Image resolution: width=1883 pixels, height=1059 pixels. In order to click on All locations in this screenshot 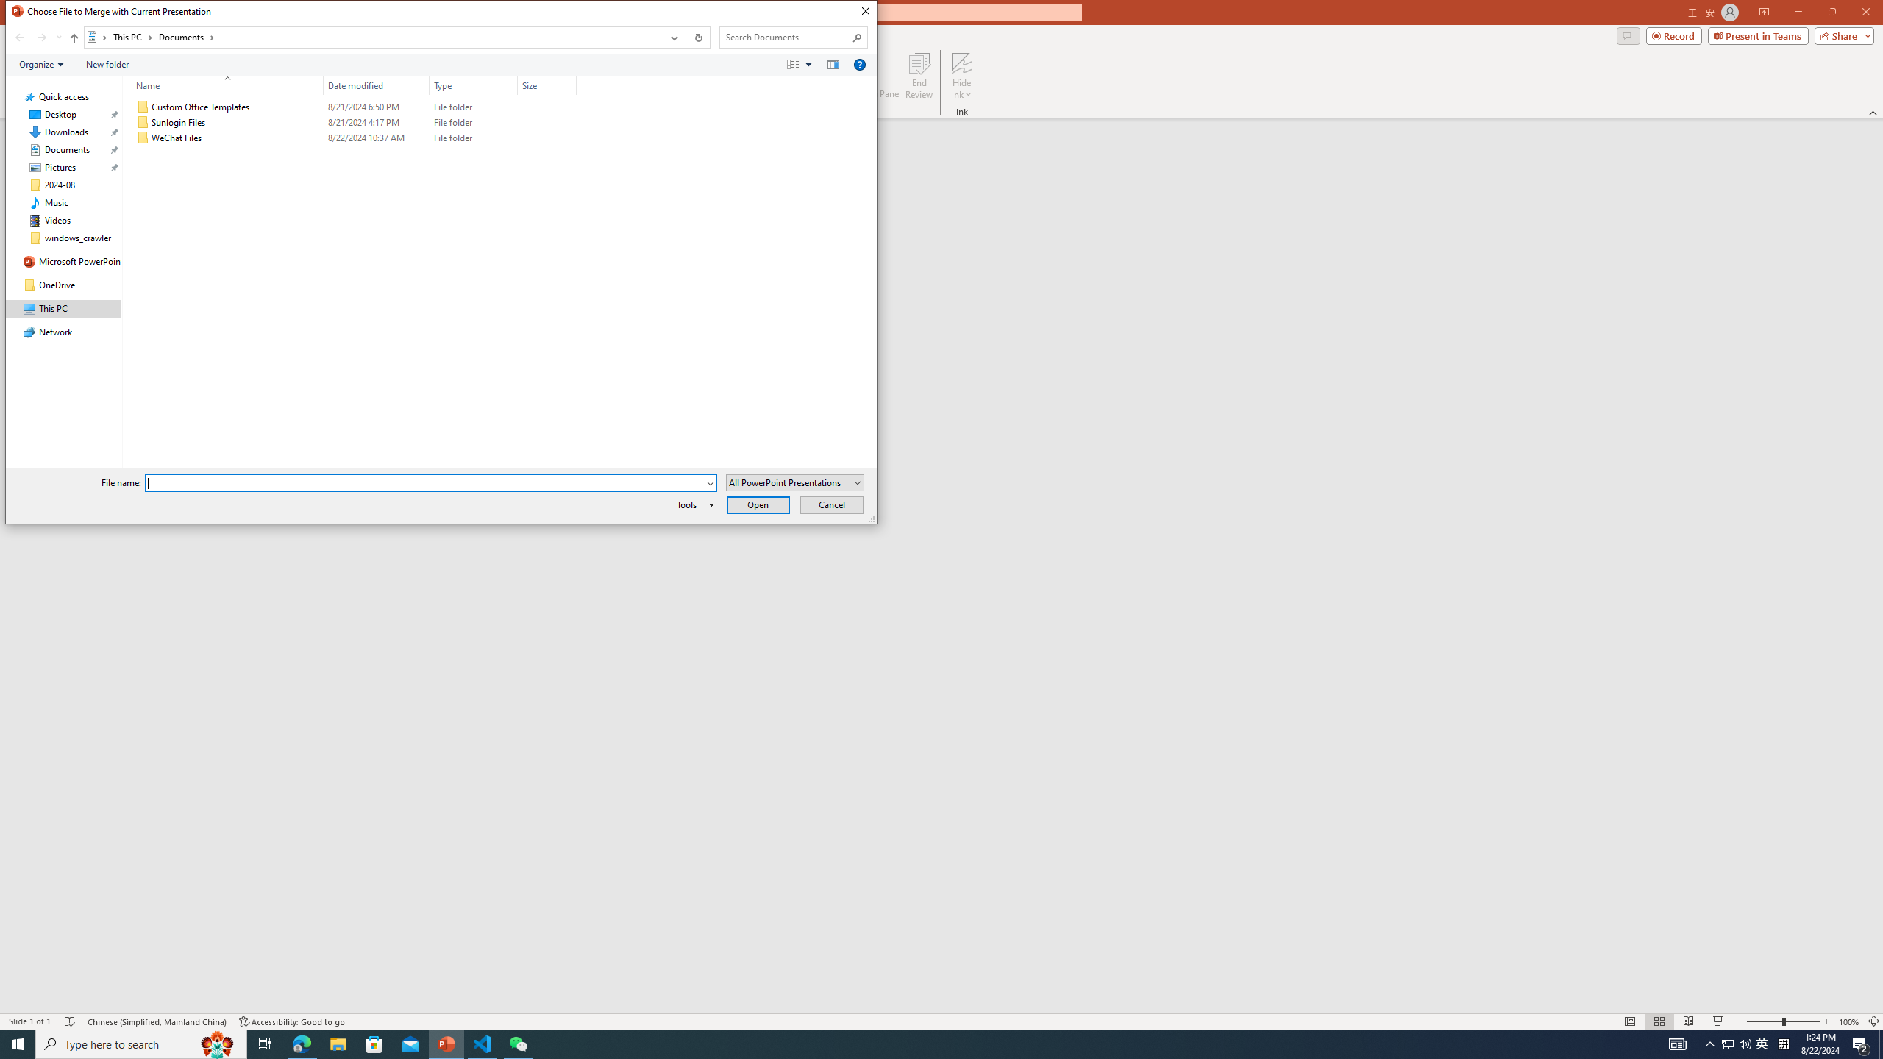, I will do `click(98, 37)`.